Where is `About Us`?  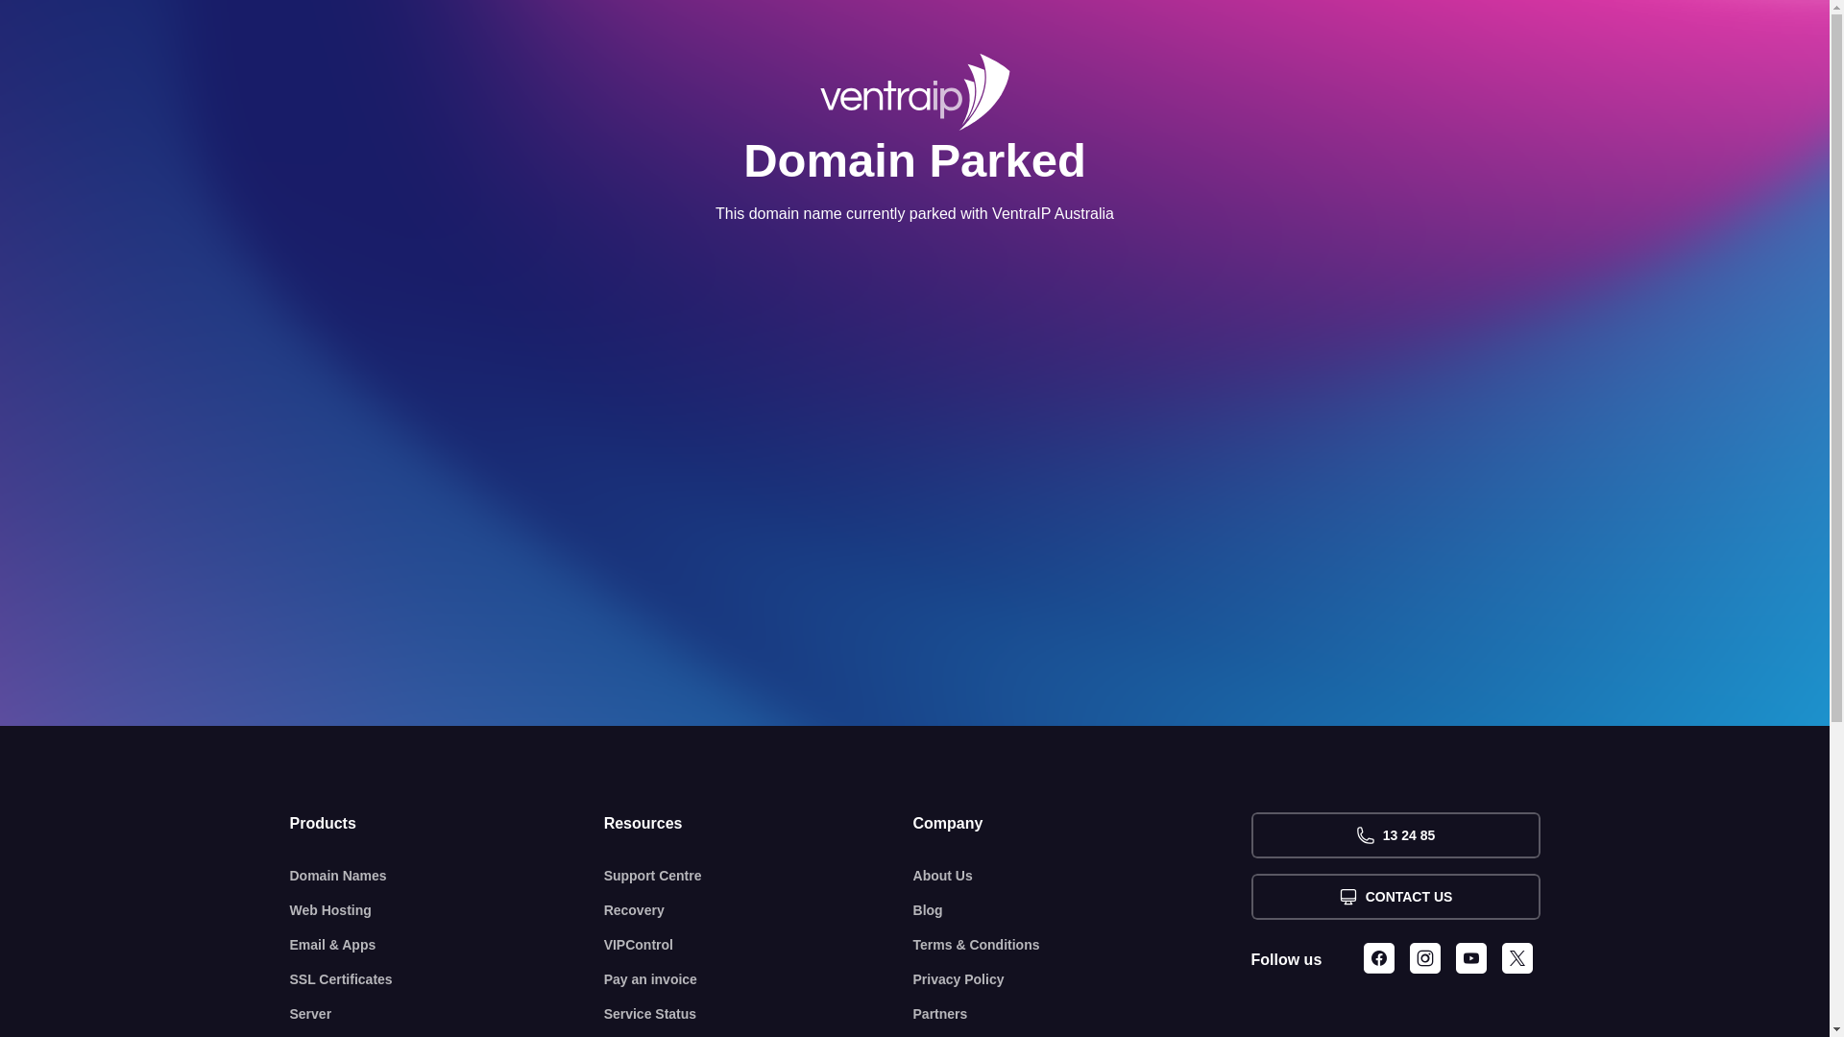
About Us is located at coordinates (1082, 876).